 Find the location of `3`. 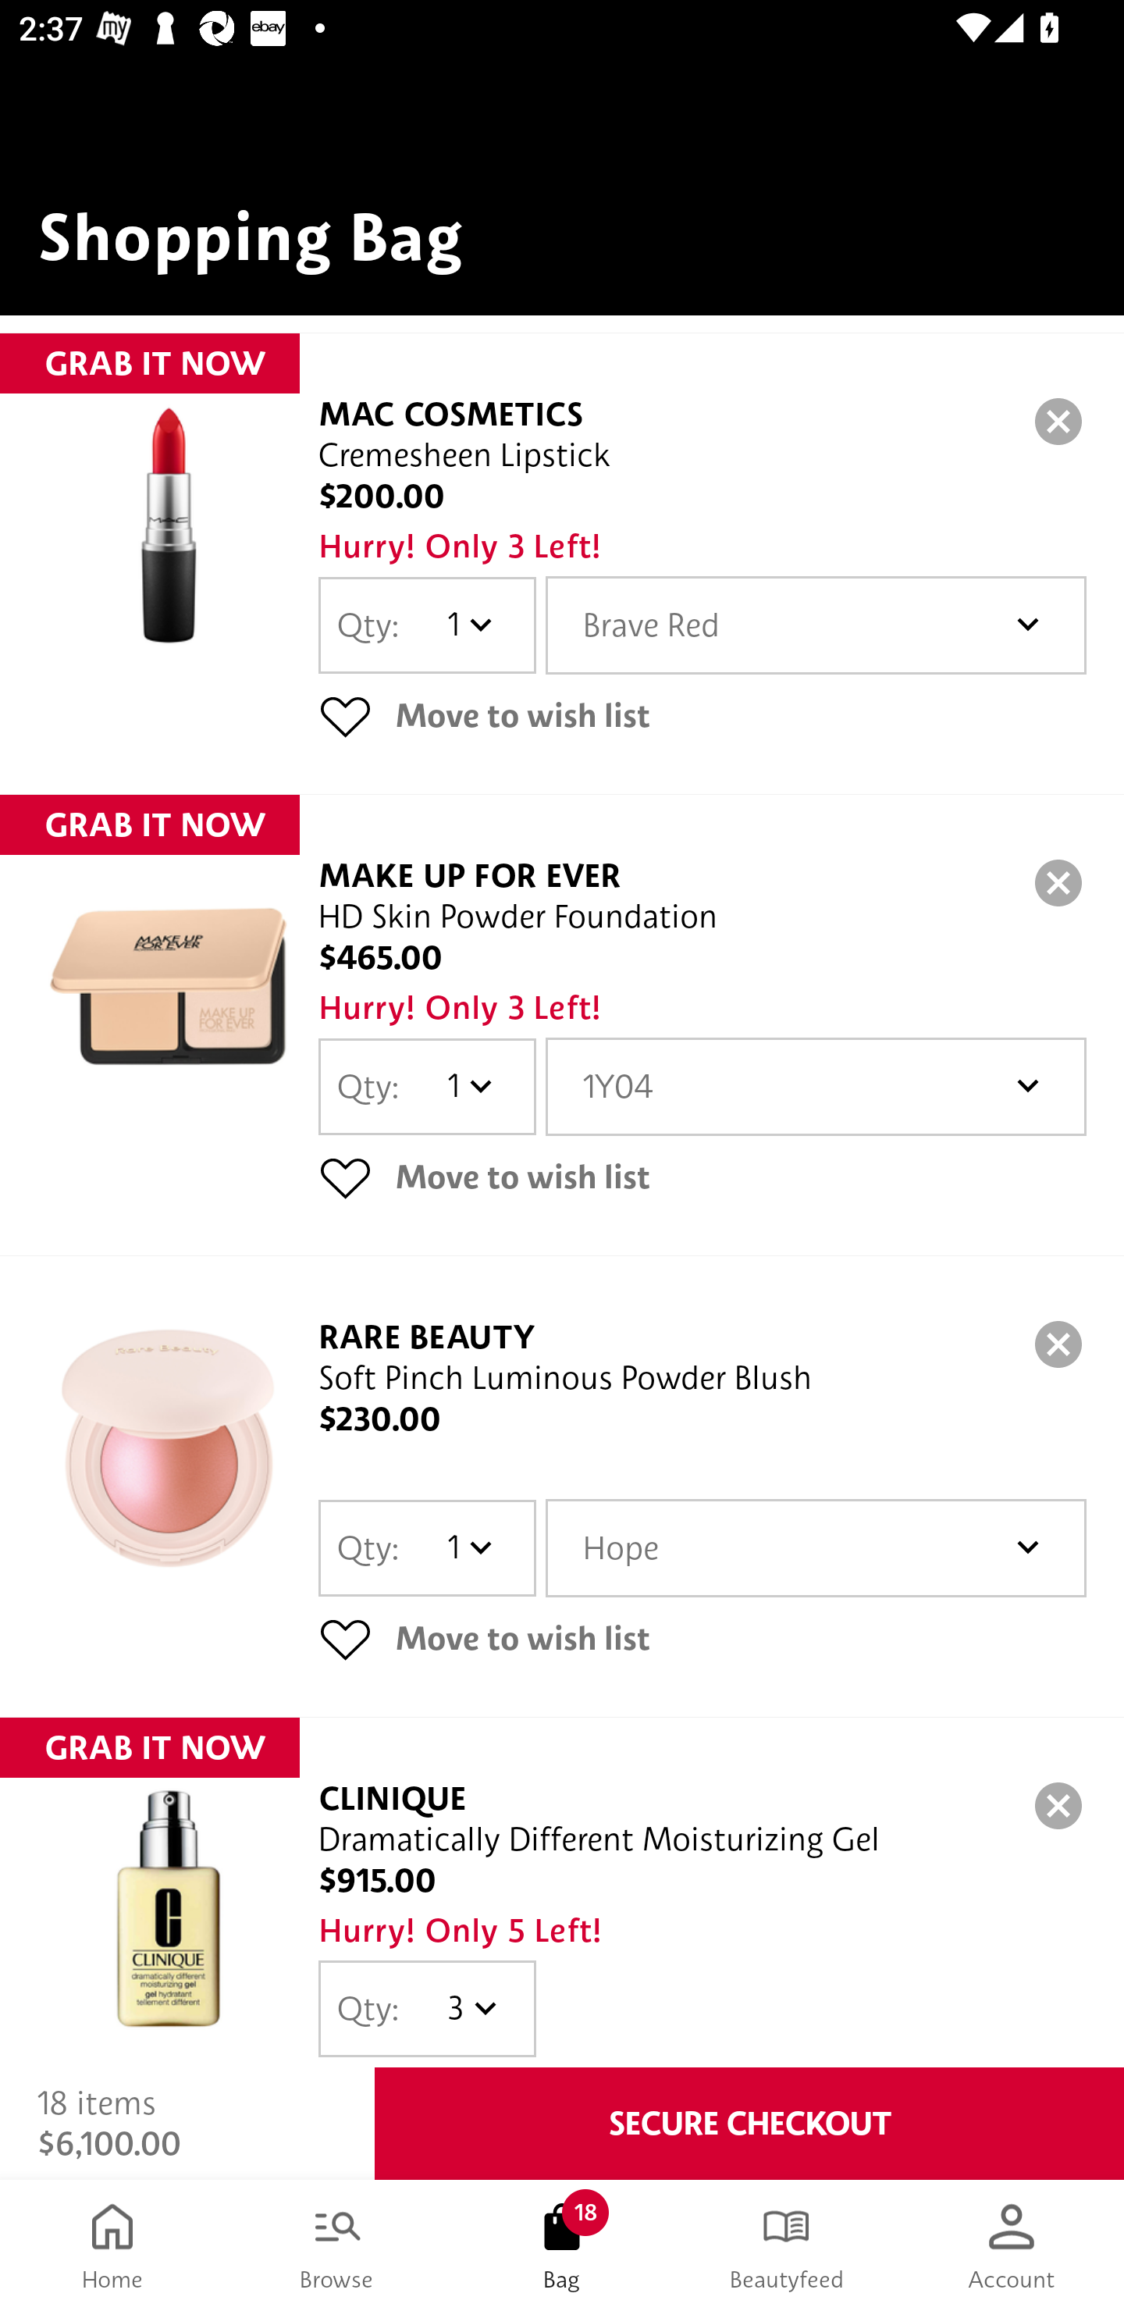

3 is located at coordinates (468, 2008).